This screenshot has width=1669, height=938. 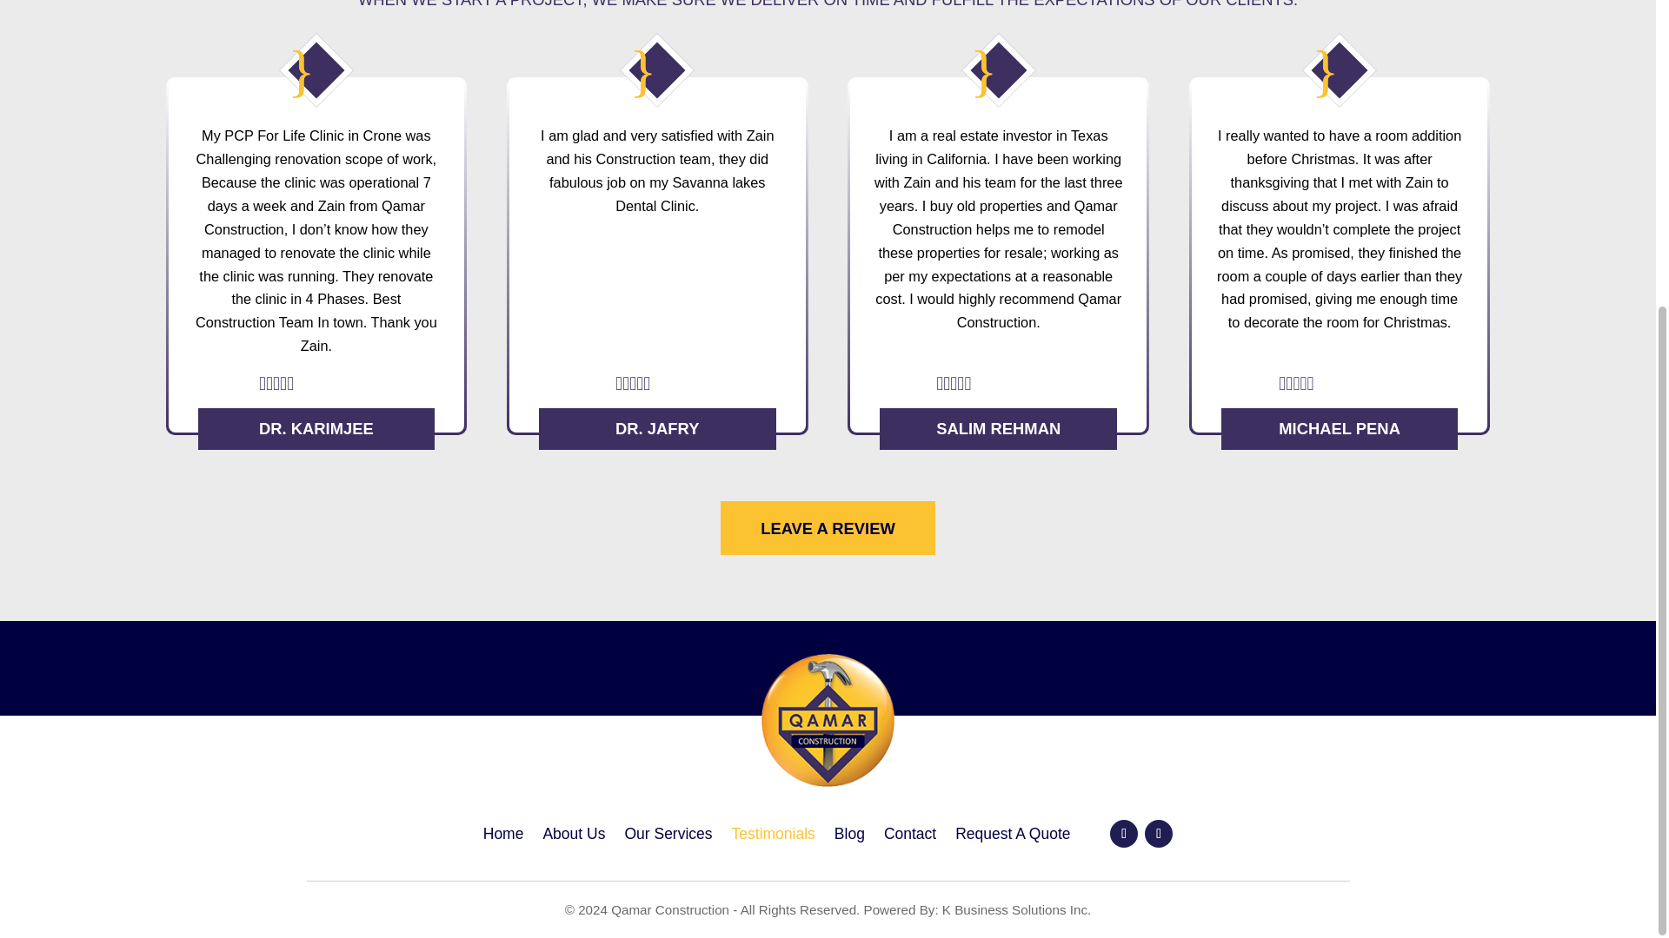 What do you see at coordinates (1123, 834) in the screenshot?
I see `Follow on Facebook` at bounding box center [1123, 834].